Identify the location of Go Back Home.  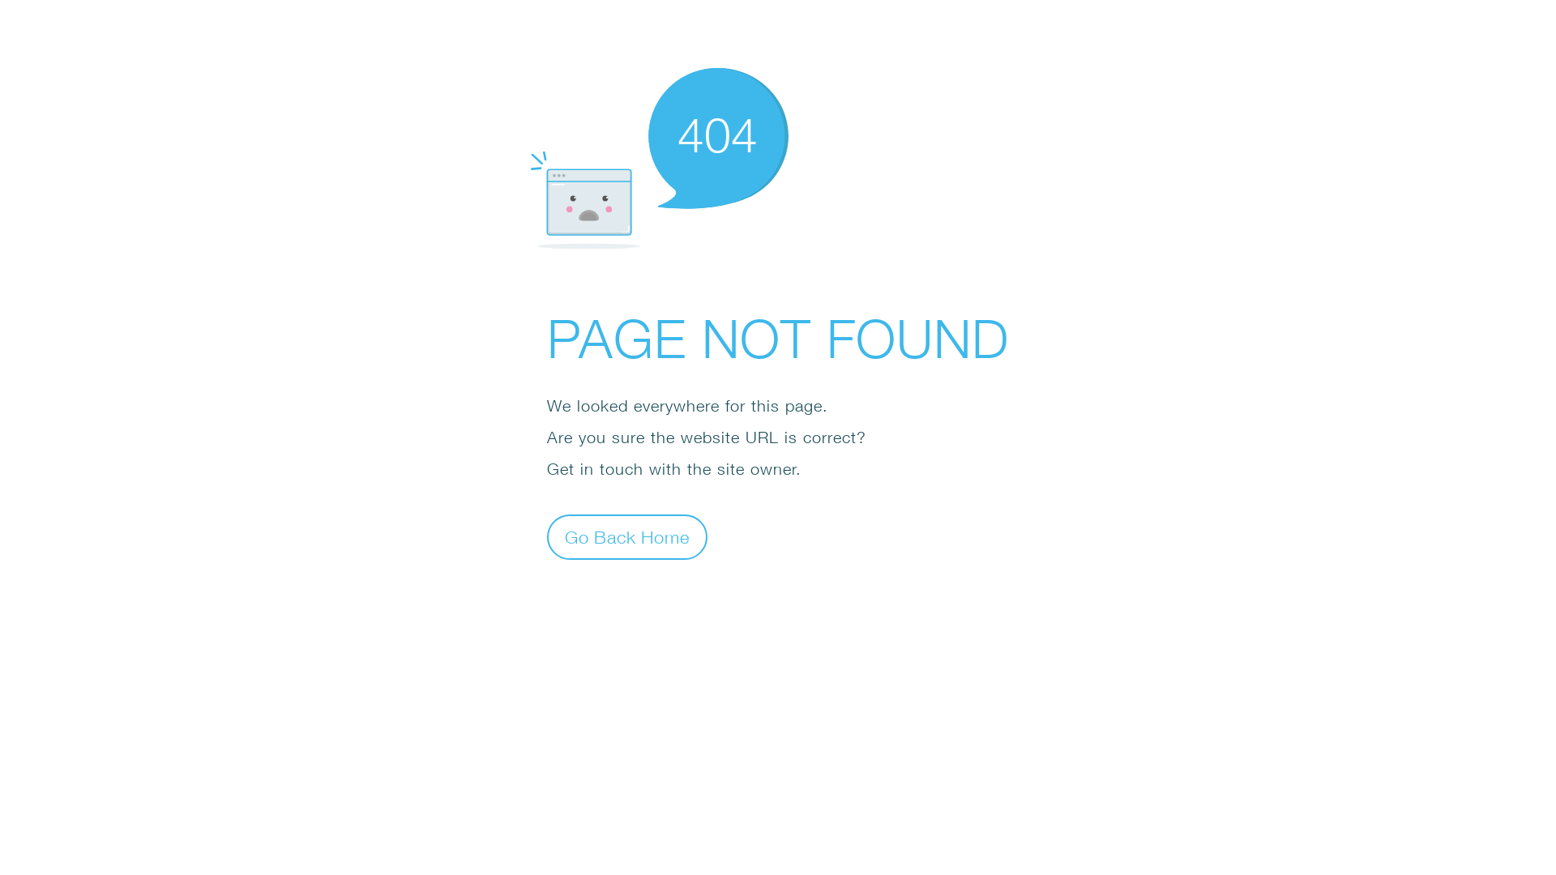
(627, 536).